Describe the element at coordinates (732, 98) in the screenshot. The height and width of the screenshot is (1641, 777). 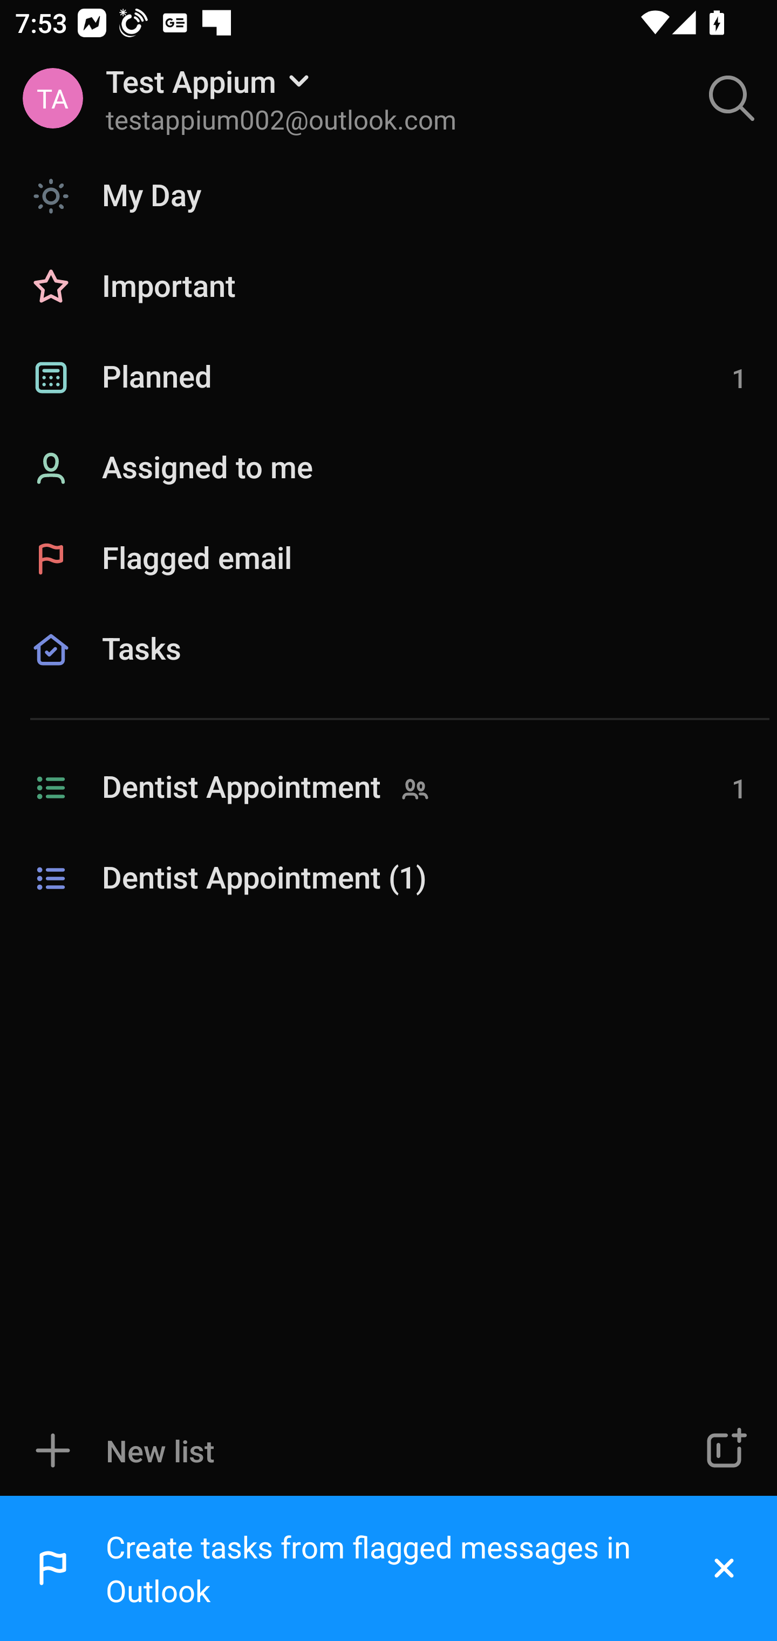
I see `Enter search` at that location.